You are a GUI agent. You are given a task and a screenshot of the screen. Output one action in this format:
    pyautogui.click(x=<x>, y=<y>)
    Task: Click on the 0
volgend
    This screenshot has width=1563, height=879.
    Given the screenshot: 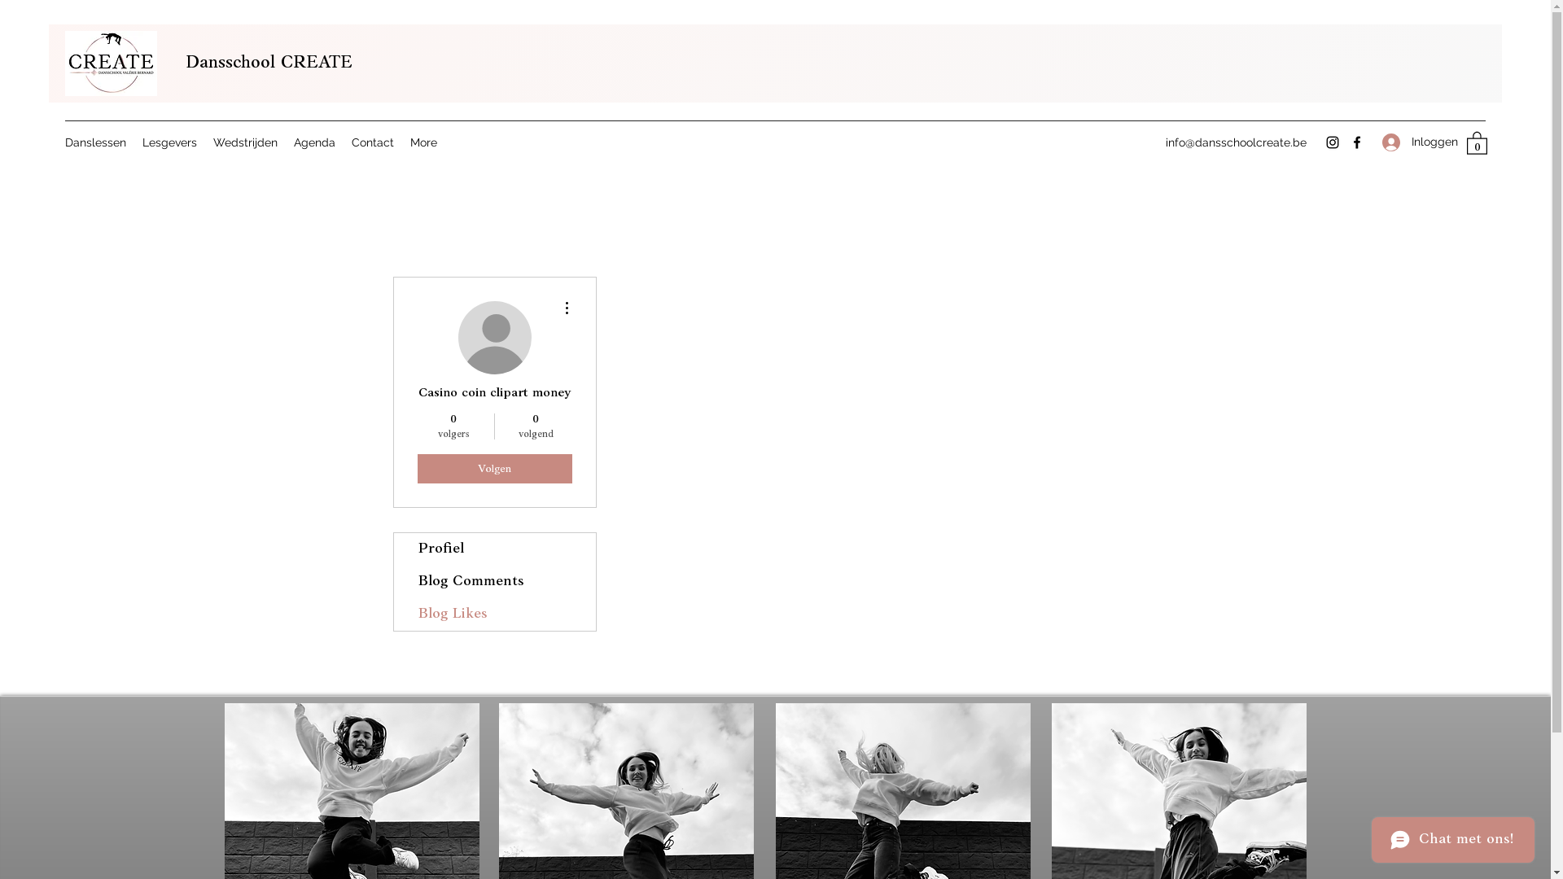 What is the action you would take?
    pyautogui.click(x=536, y=426)
    